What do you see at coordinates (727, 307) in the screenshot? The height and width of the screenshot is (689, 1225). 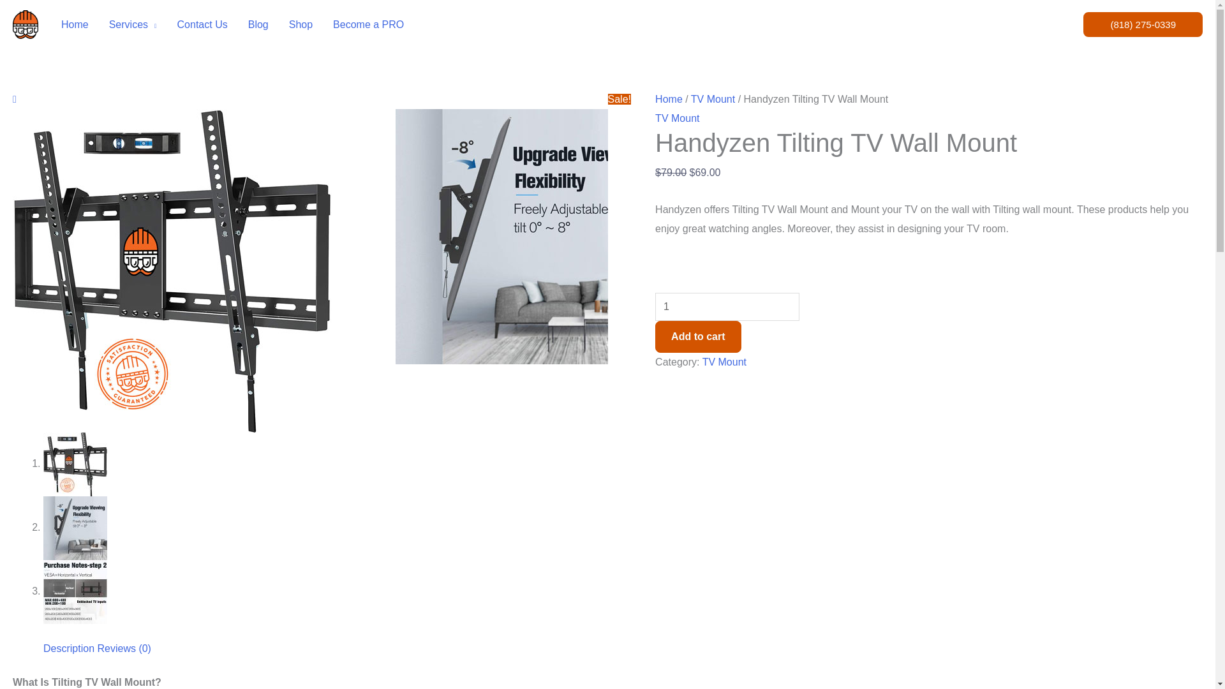 I see `1` at bounding box center [727, 307].